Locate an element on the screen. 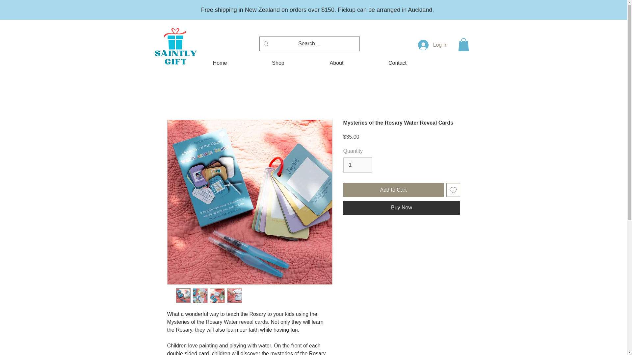  Log In is located at coordinates (427, 45).